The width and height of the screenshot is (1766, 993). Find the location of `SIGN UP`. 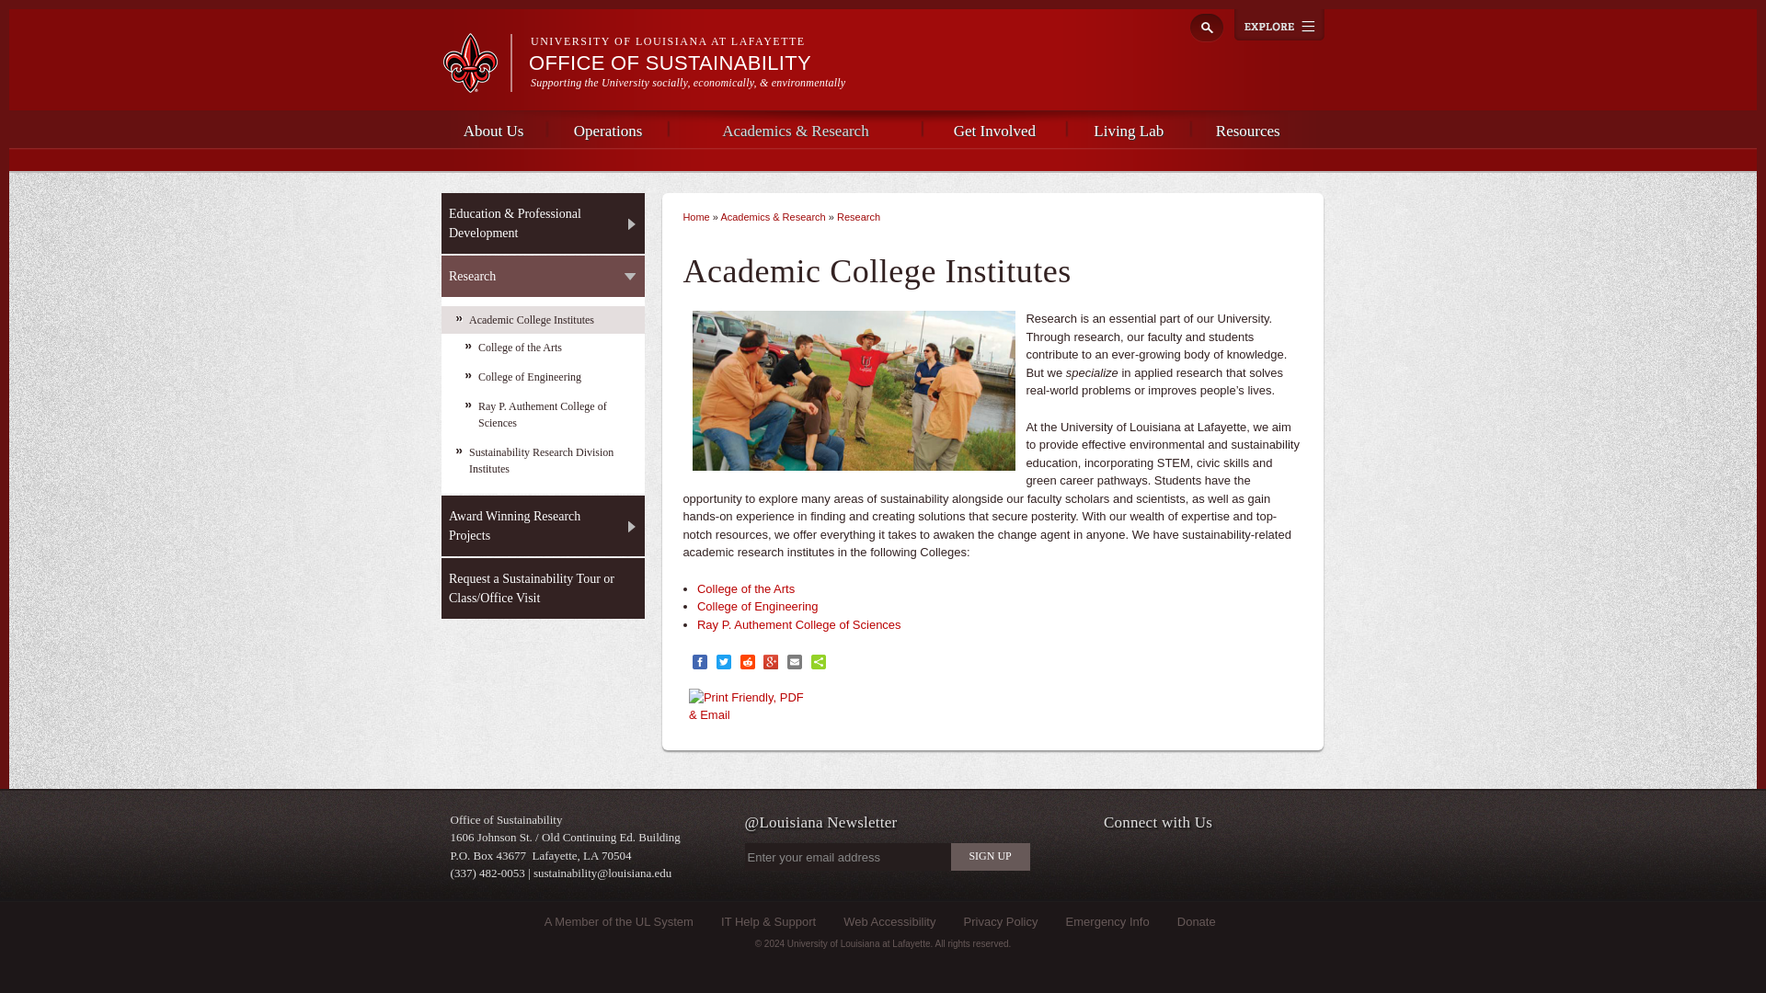

SIGN UP is located at coordinates (990, 857).